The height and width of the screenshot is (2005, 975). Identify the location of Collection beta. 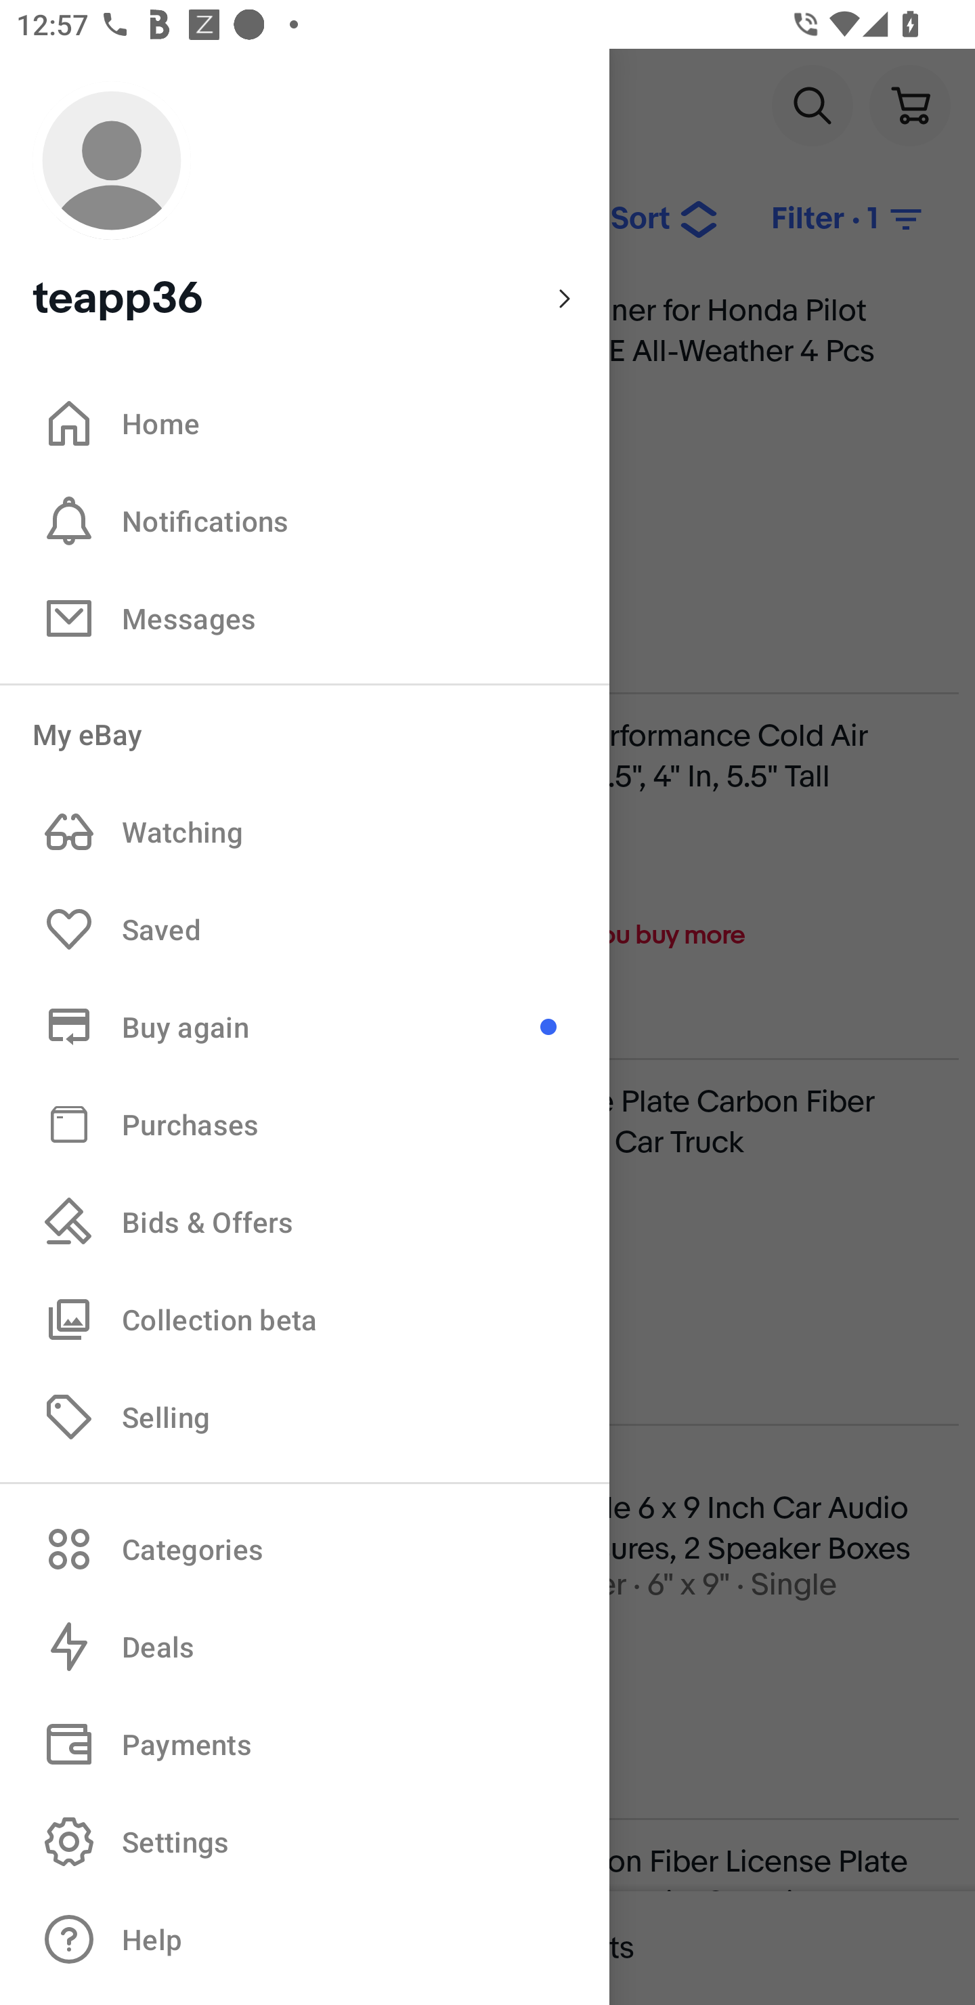
(305, 1319).